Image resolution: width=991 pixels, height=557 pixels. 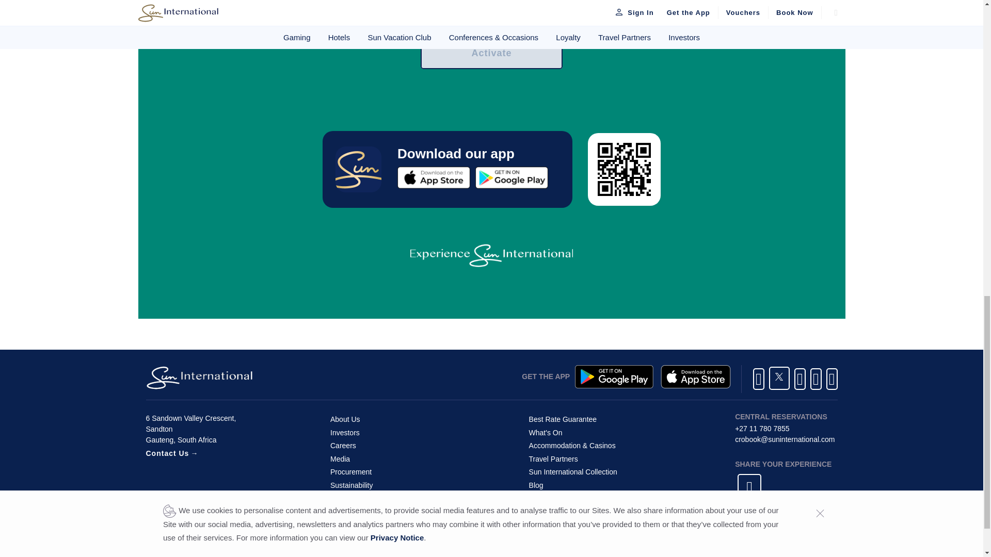 What do you see at coordinates (748, 489) in the screenshot?
I see `Share Your Experience on Sun Share` at bounding box center [748, 489].